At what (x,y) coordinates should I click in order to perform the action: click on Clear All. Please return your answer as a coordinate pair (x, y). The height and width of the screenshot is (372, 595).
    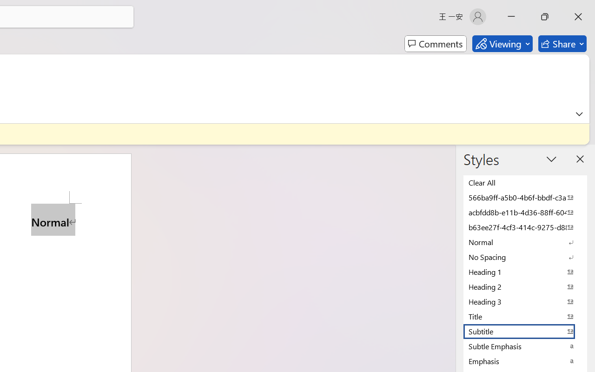
    Looking at the image, I should click on (525, 182).